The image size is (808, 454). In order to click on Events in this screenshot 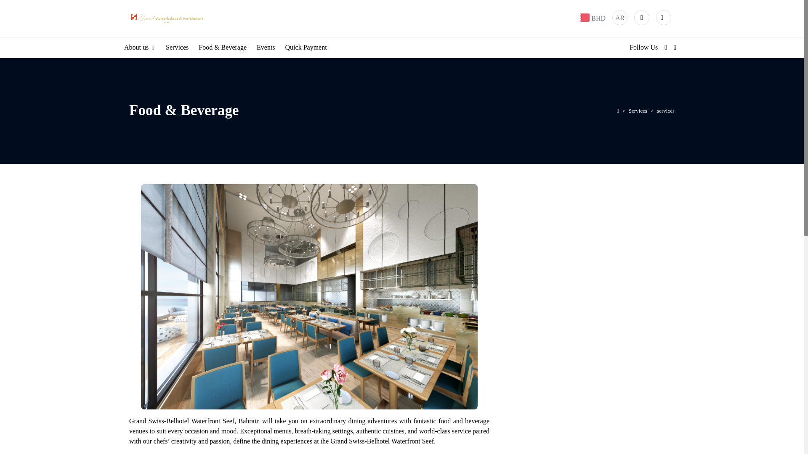, I will do `click(266, 47)`.